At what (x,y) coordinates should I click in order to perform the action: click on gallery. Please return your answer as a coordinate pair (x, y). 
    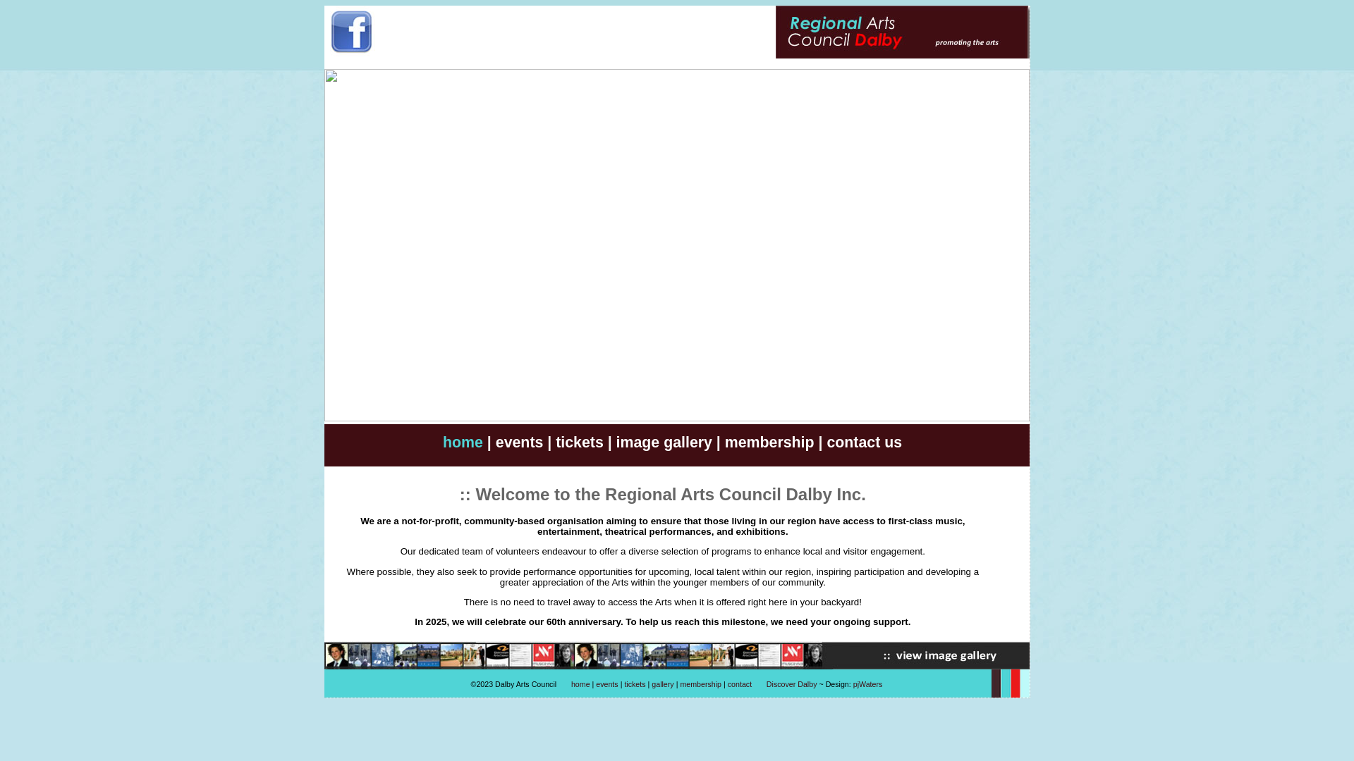
    Looking at the image, I should click on (663, 684).